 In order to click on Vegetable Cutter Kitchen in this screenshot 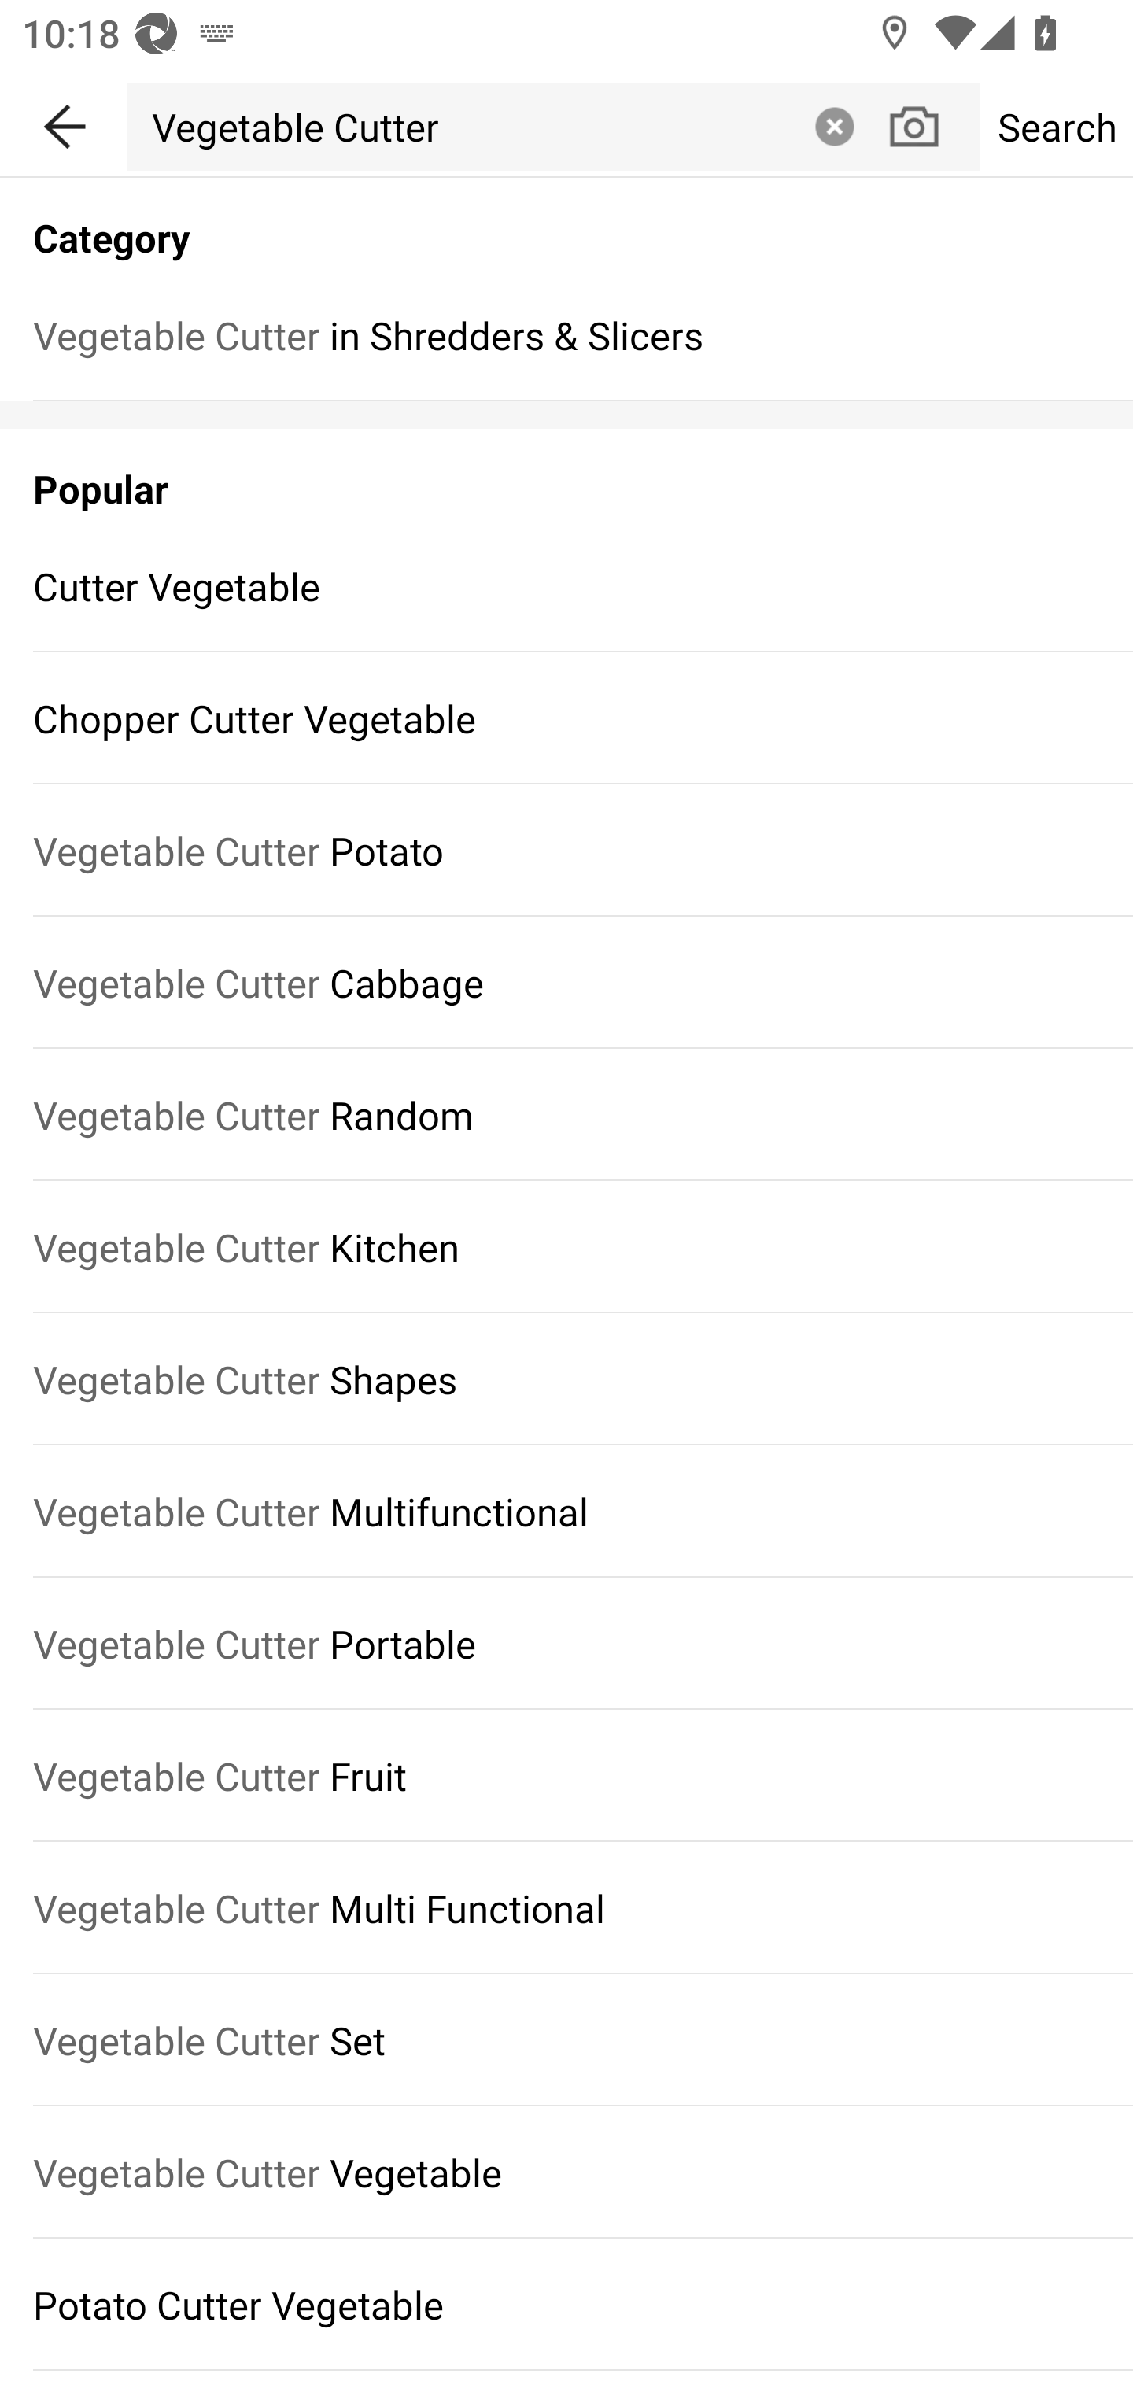, I will do `click(566, 1246)`.